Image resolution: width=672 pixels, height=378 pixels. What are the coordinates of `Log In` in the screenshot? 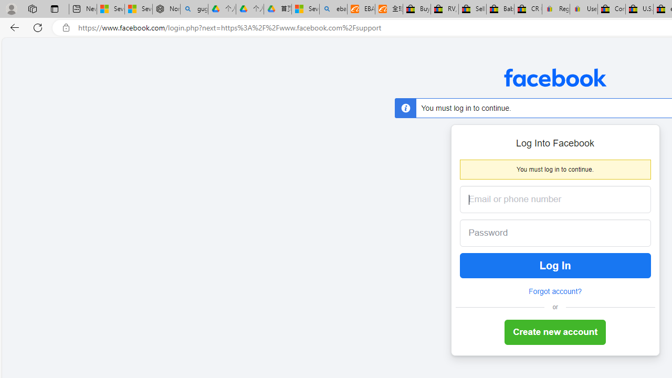 It's located at (555, 266).